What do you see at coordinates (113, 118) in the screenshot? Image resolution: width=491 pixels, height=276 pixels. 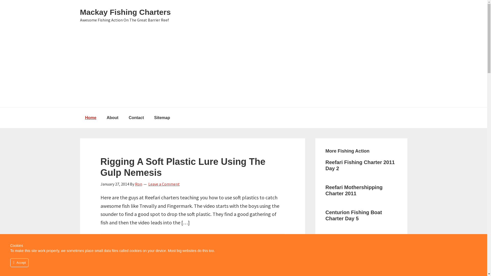 I see `About` at bounding box center [113, 118].